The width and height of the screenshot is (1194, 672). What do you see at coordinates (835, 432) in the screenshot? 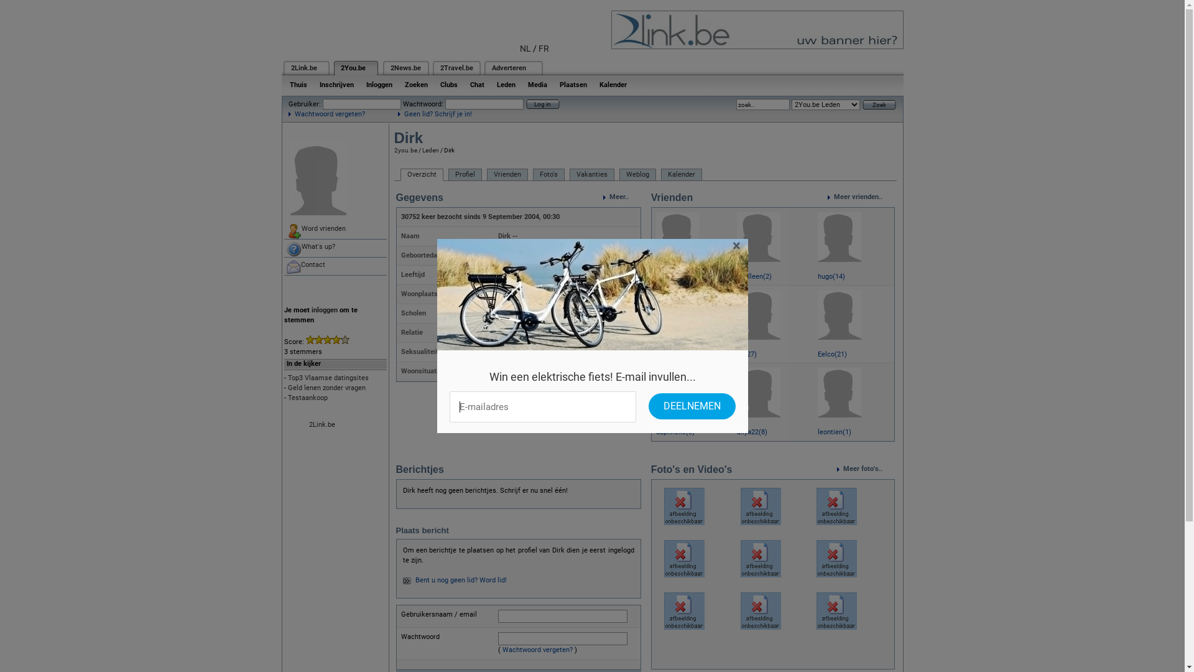
I see `leontien(1)` at bounding box center [835, 432].